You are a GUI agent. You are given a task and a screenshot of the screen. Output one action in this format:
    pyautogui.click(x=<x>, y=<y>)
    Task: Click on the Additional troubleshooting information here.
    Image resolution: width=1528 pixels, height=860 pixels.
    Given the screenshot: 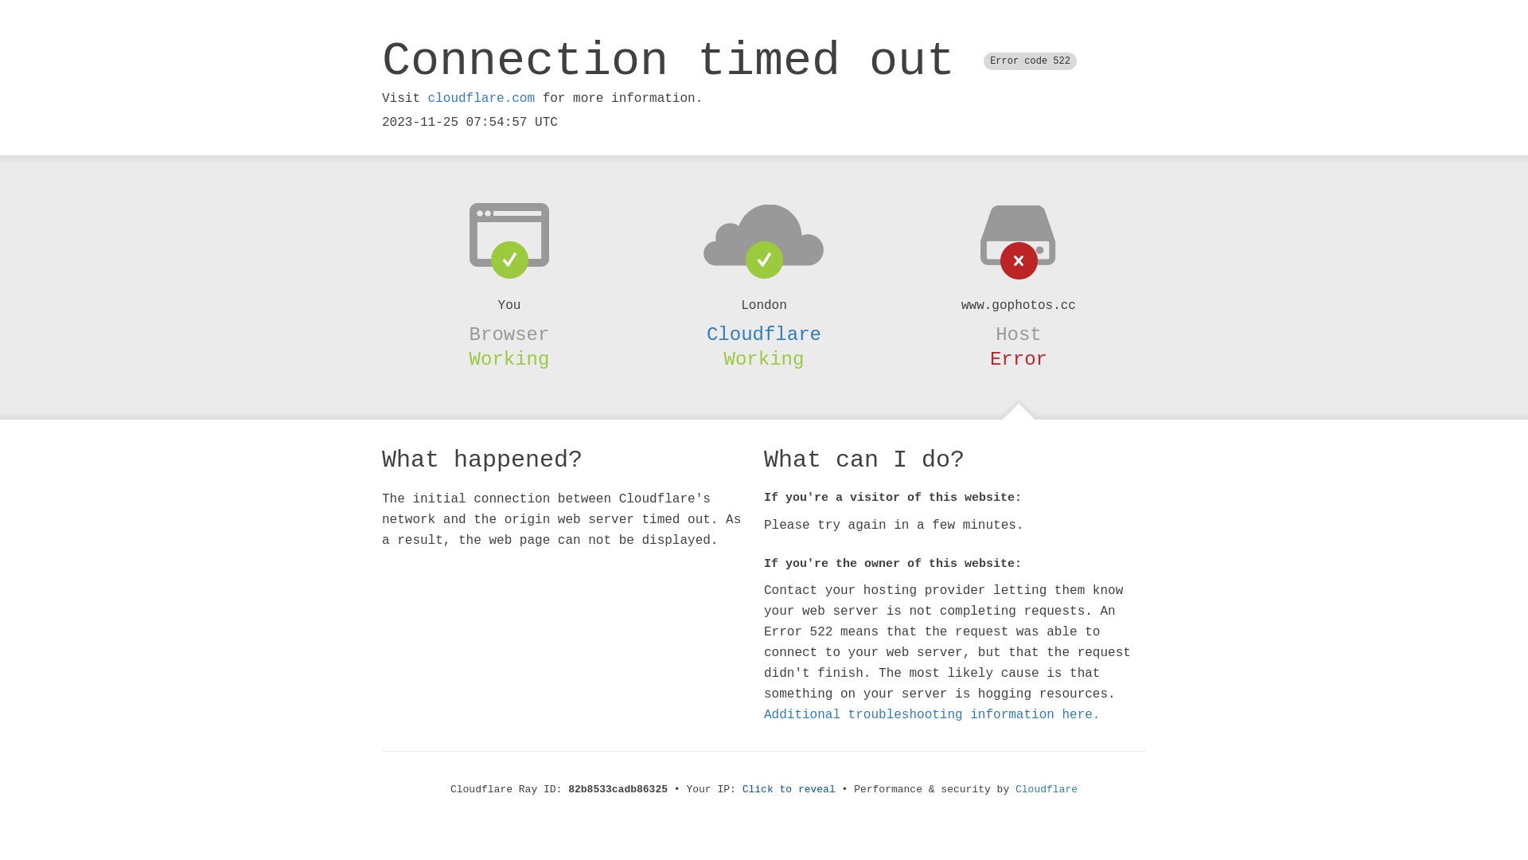 What is the action you would take?
    pyautogui.click(x=932, y=715)
    